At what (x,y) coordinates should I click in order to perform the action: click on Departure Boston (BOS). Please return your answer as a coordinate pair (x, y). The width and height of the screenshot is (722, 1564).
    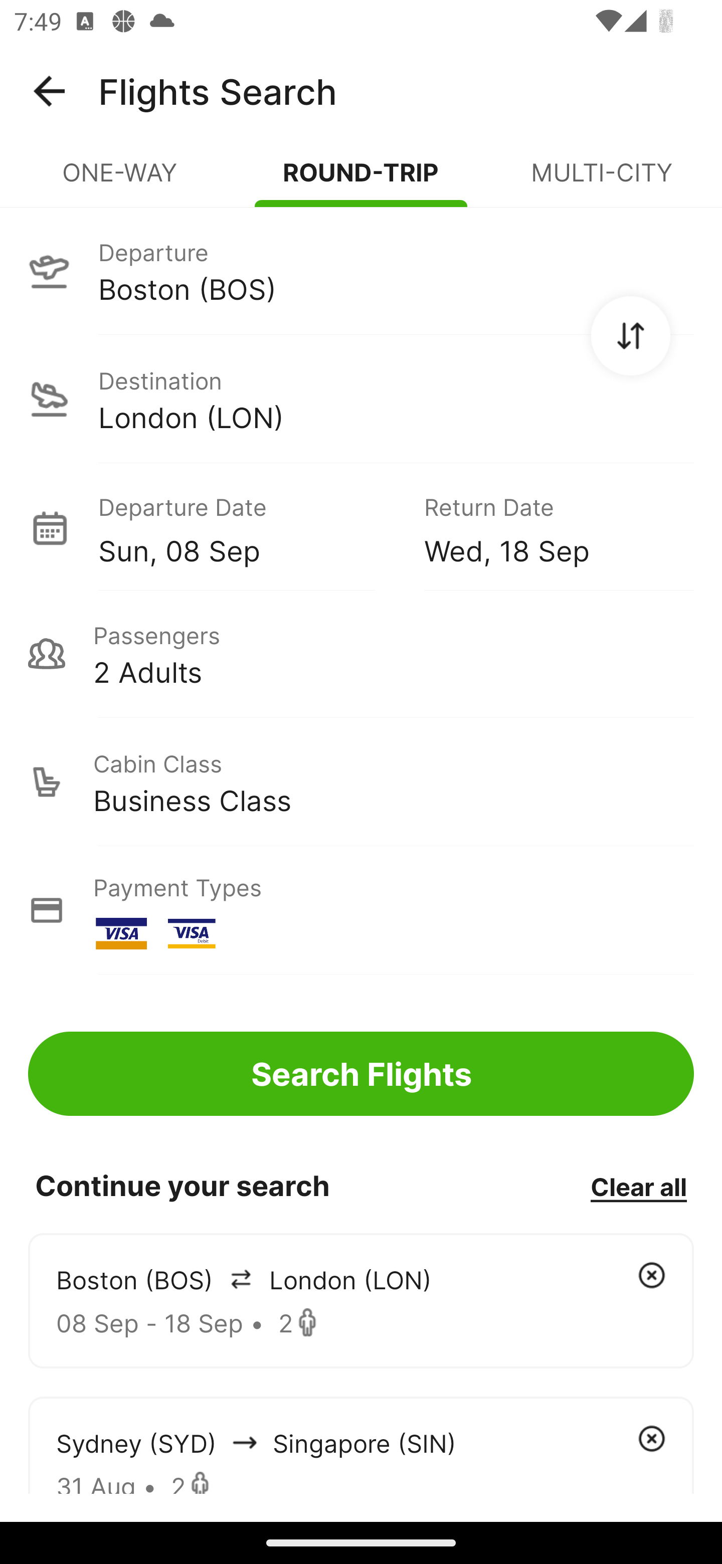
    Looking at the image, I should click on (361, 270).